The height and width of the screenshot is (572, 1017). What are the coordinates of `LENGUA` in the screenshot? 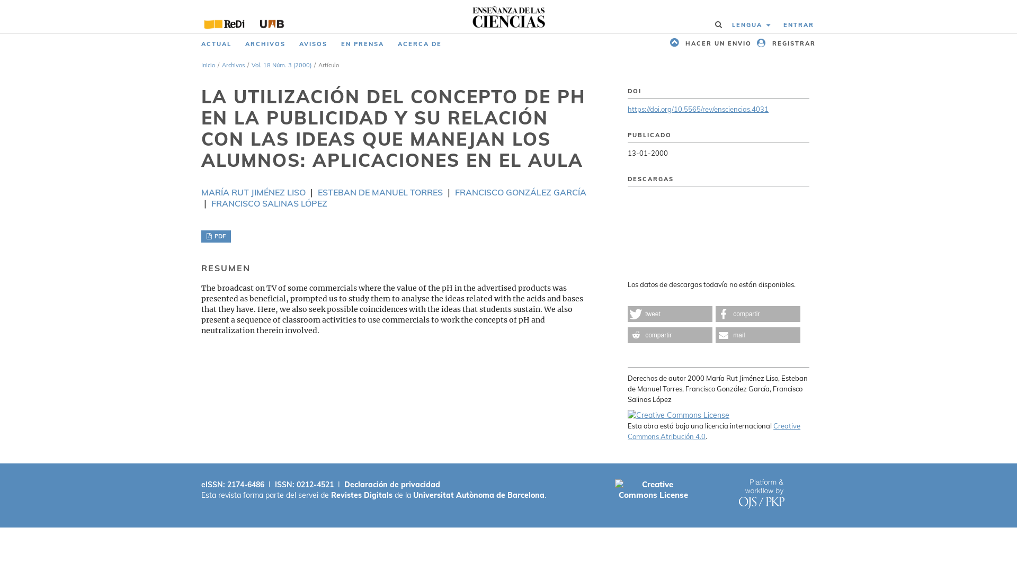 It's located at (751, 25).